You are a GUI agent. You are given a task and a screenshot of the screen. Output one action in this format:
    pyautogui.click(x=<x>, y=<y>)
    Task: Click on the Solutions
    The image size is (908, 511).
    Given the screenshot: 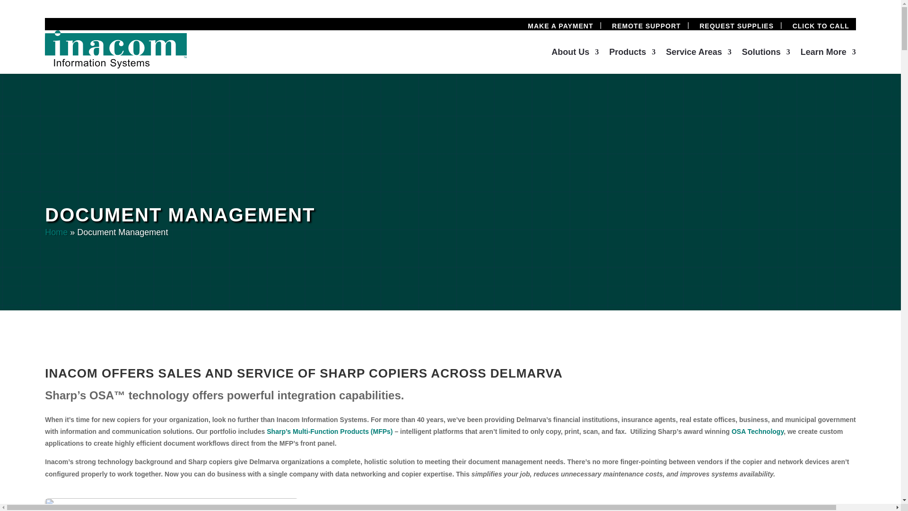 What is the action you would take?
    pyautogui.click(x=766, y=54)
    